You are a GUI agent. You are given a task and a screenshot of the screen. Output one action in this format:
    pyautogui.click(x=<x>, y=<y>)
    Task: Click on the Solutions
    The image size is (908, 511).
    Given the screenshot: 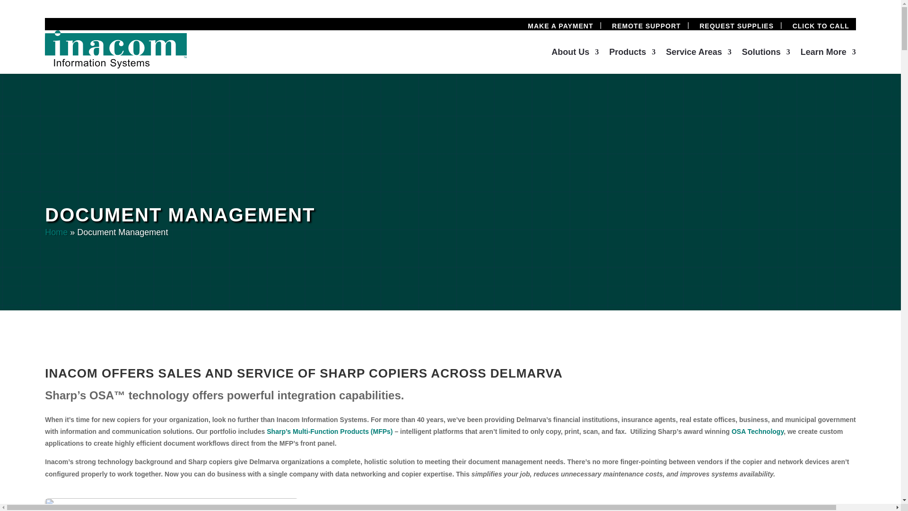 What is the action you would take?
    pyautogui.click(x=766, y=54)
    